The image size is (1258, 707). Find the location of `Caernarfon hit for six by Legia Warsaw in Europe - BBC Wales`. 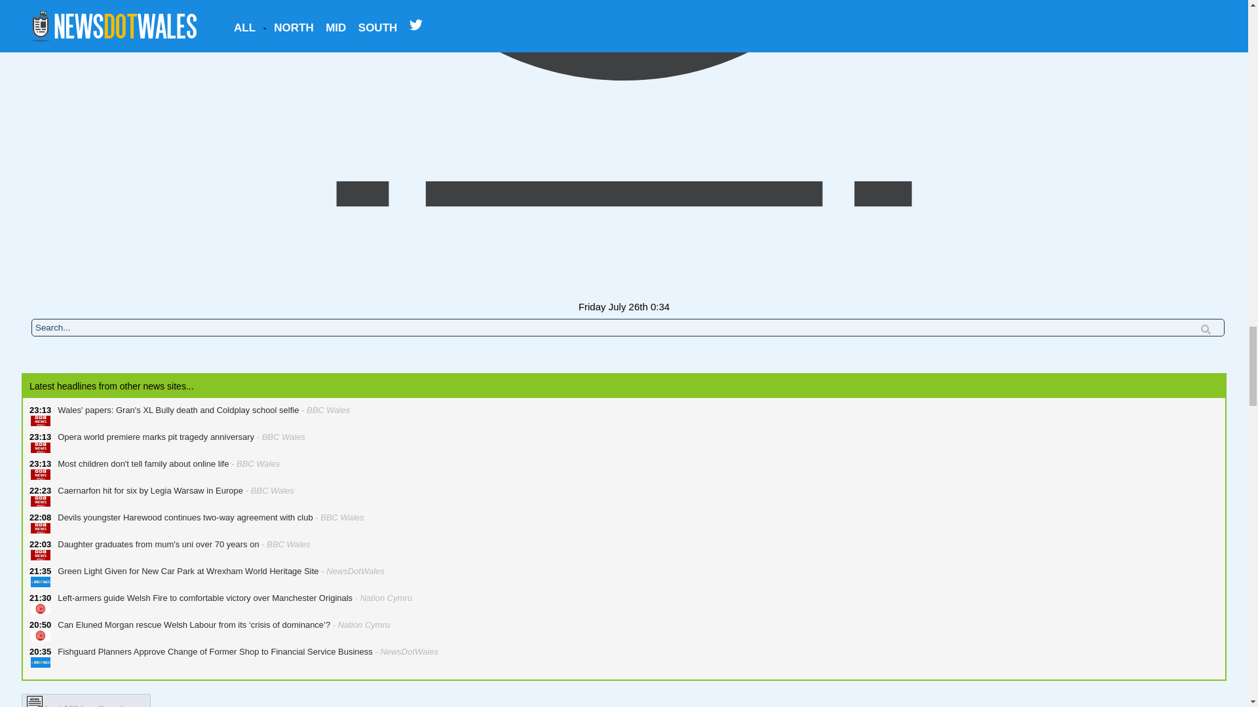

Caernarfon hit for six by Legia Warsaw in Europe - BBC Wales is located at coordinates (173, 496).